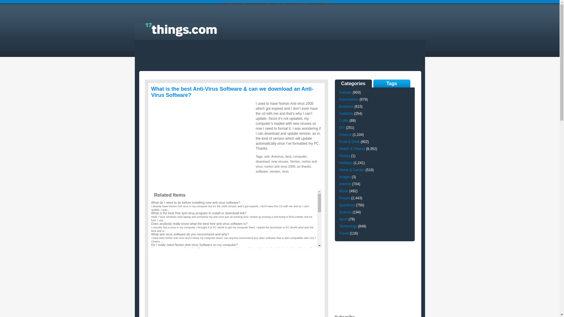 This screenshot has height=317, width=564. What do you see at coordinates (344, 156) in the screenshot?
I see `History` at bounding box center [344, 156].